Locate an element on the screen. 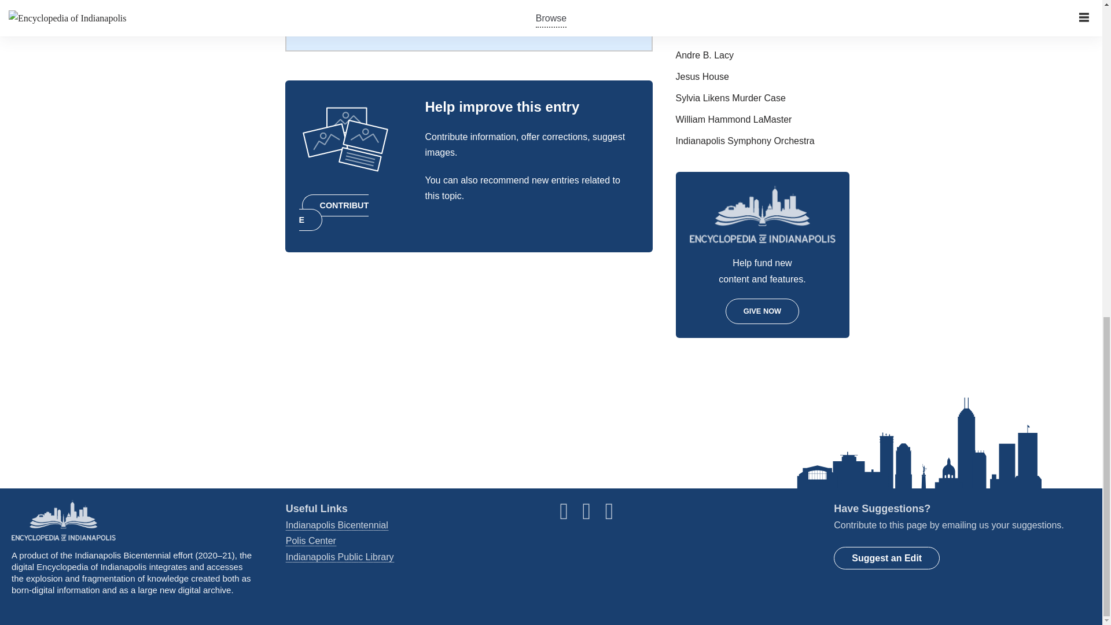 This screenshot has height=625, width=1111. CONTRIBUTE is located at coordinates (333, 212).